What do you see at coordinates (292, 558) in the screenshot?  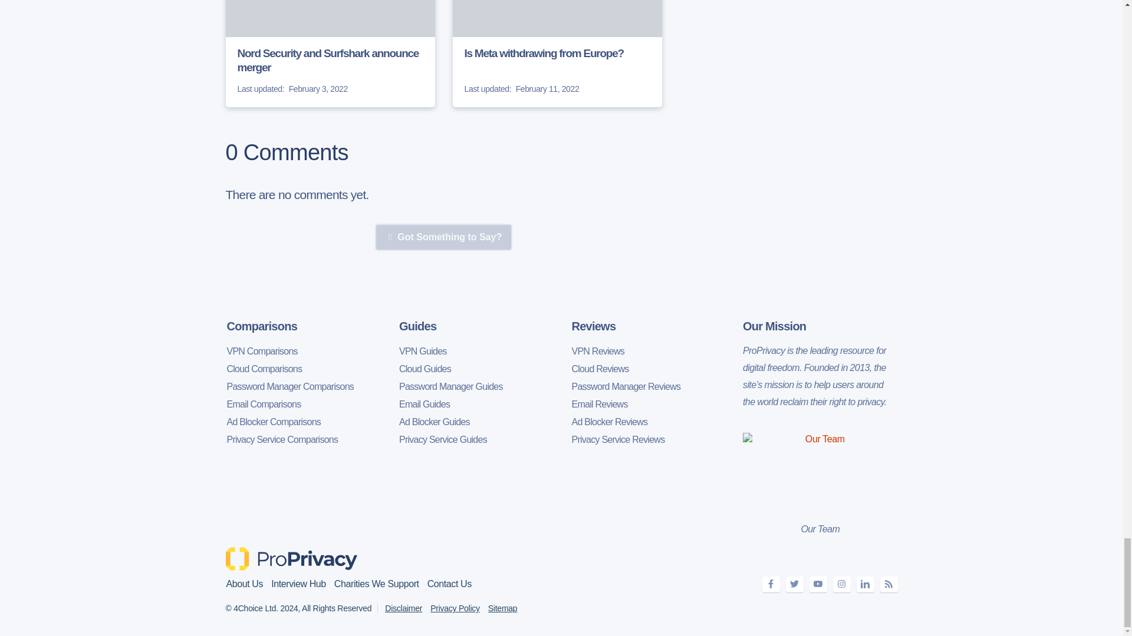 I see `Welcome to ProPrivacy!` at bounding box center [292, 558].